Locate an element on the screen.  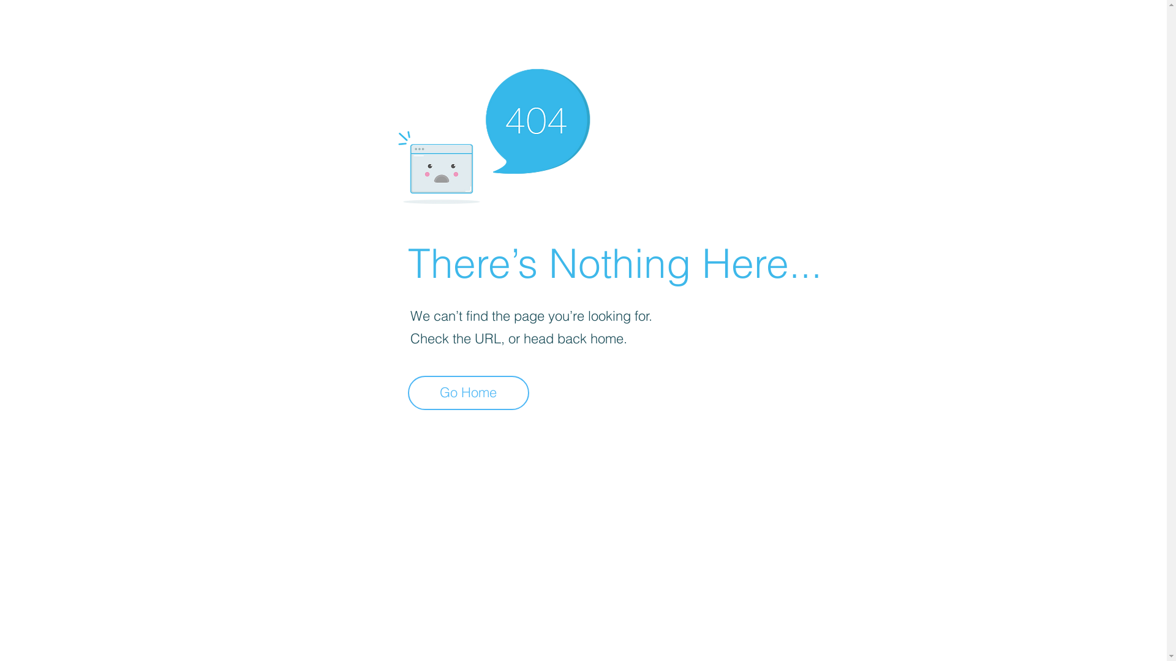
Go Home is located at coordinates (469, 393).